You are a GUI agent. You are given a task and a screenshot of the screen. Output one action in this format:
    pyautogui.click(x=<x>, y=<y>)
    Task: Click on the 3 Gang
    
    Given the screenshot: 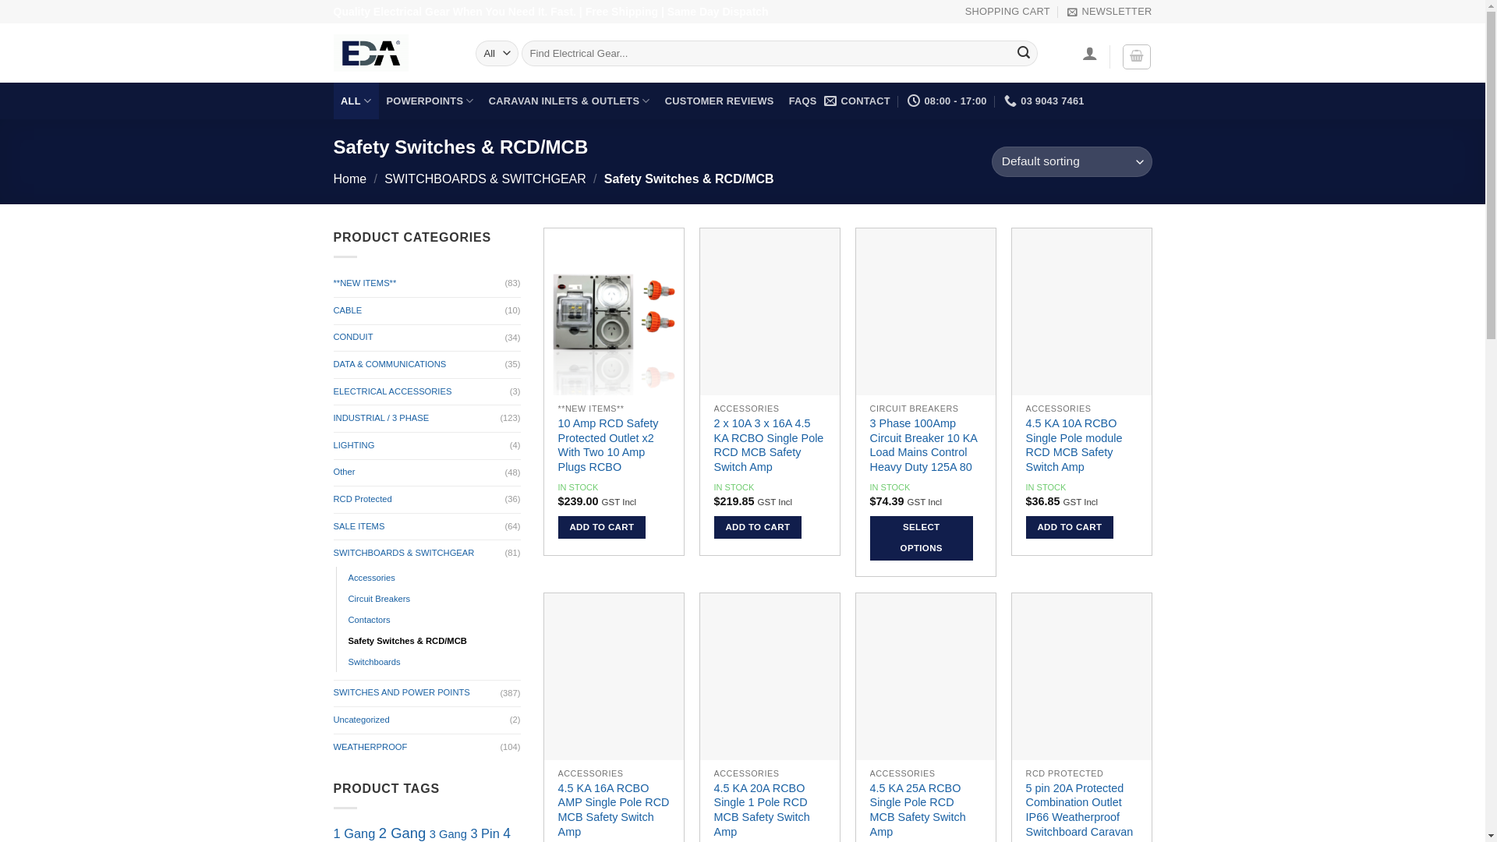 What is the action you would take?
    pyautogui.click(x=448, y=834)
    